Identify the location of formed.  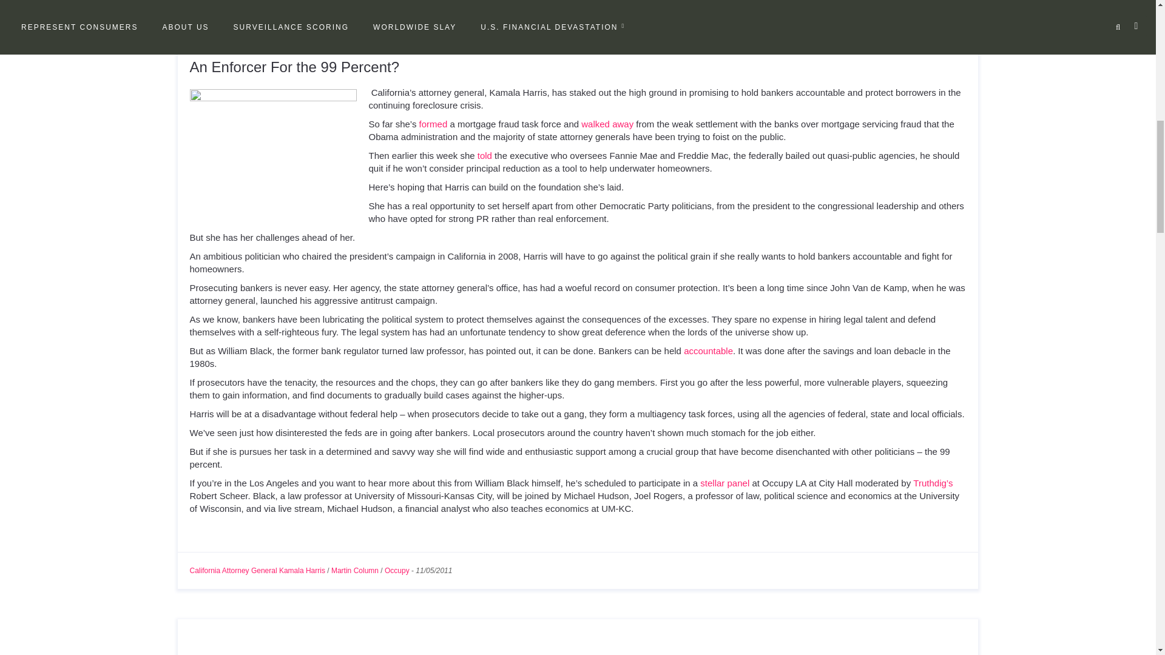
(433, 124).